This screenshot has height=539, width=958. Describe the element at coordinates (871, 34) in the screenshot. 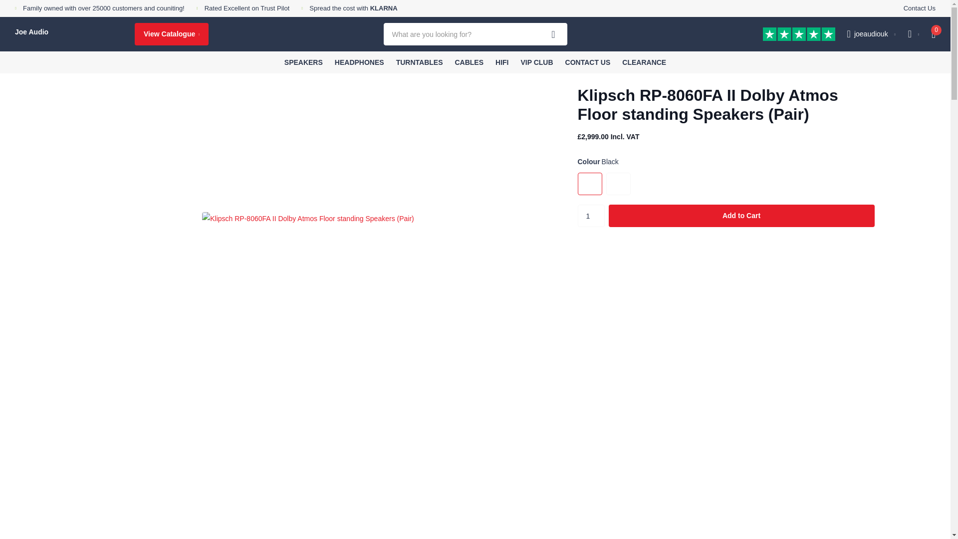

I see `joeaudiouk` at that location.